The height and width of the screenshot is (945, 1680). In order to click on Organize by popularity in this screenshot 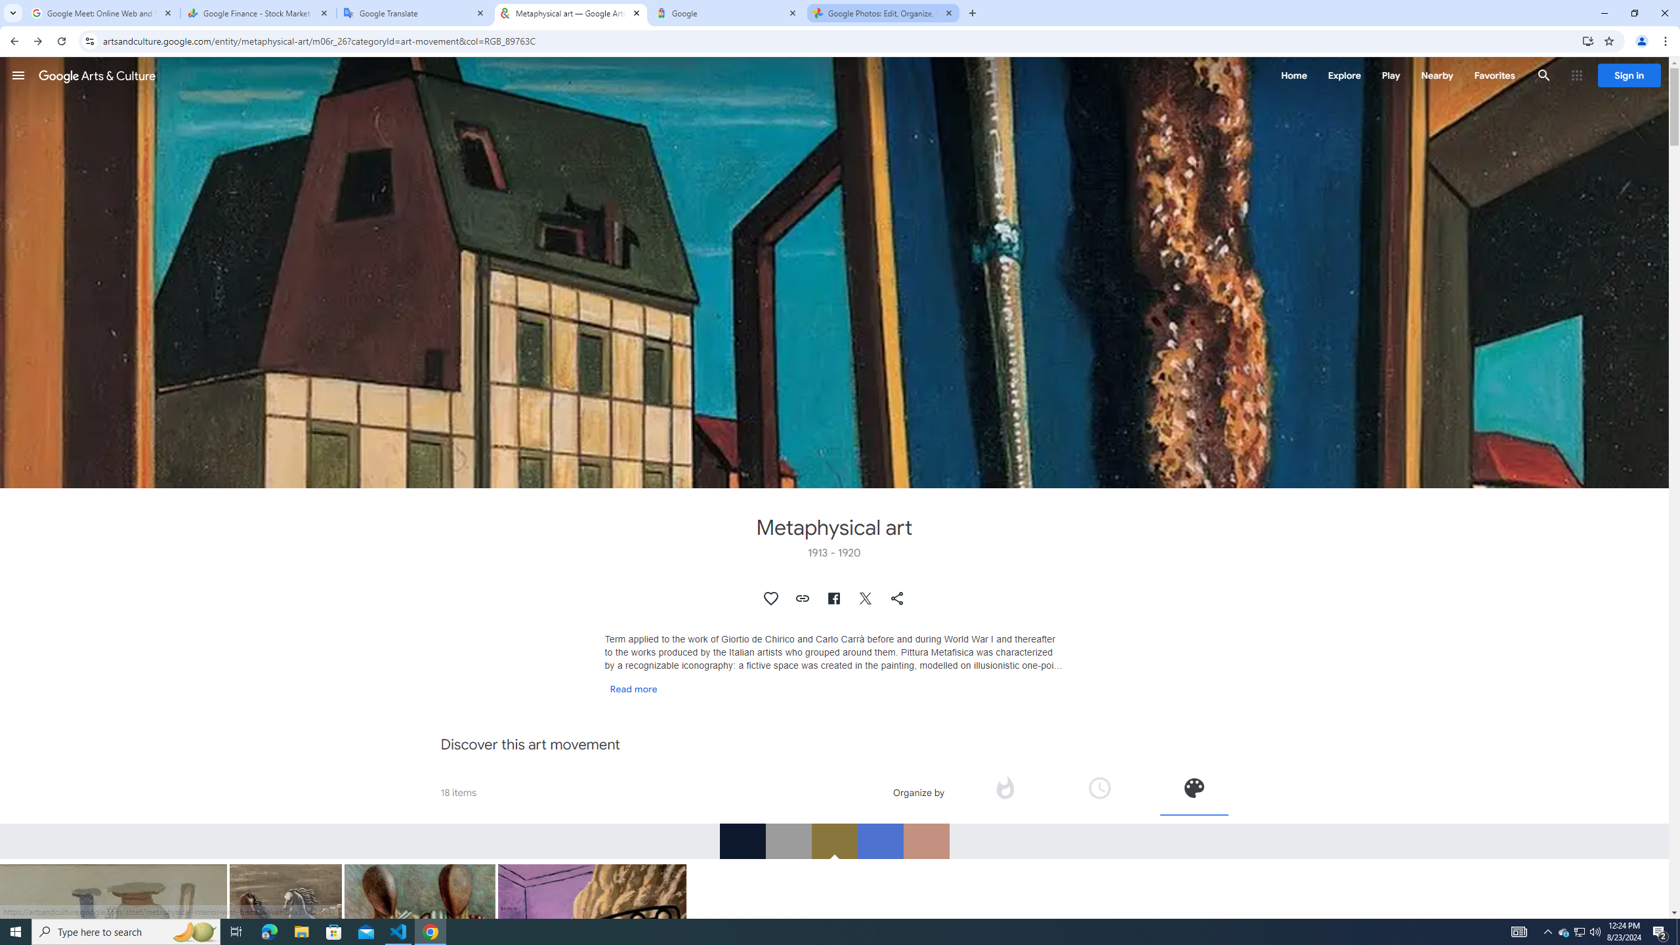, I will do `click(1004, 787)`.